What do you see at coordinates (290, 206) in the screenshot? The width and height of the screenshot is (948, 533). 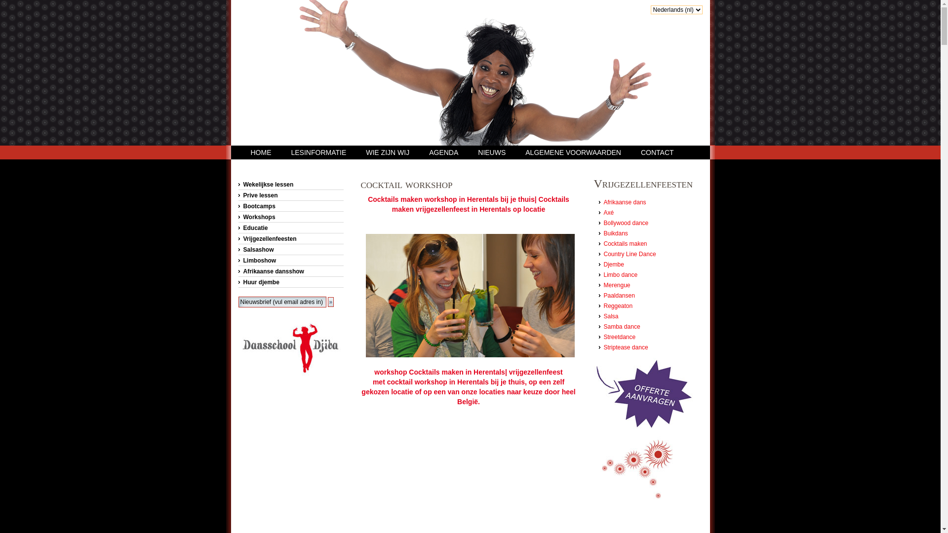 I see `Bootcamps` at bounding box center [290, 206].